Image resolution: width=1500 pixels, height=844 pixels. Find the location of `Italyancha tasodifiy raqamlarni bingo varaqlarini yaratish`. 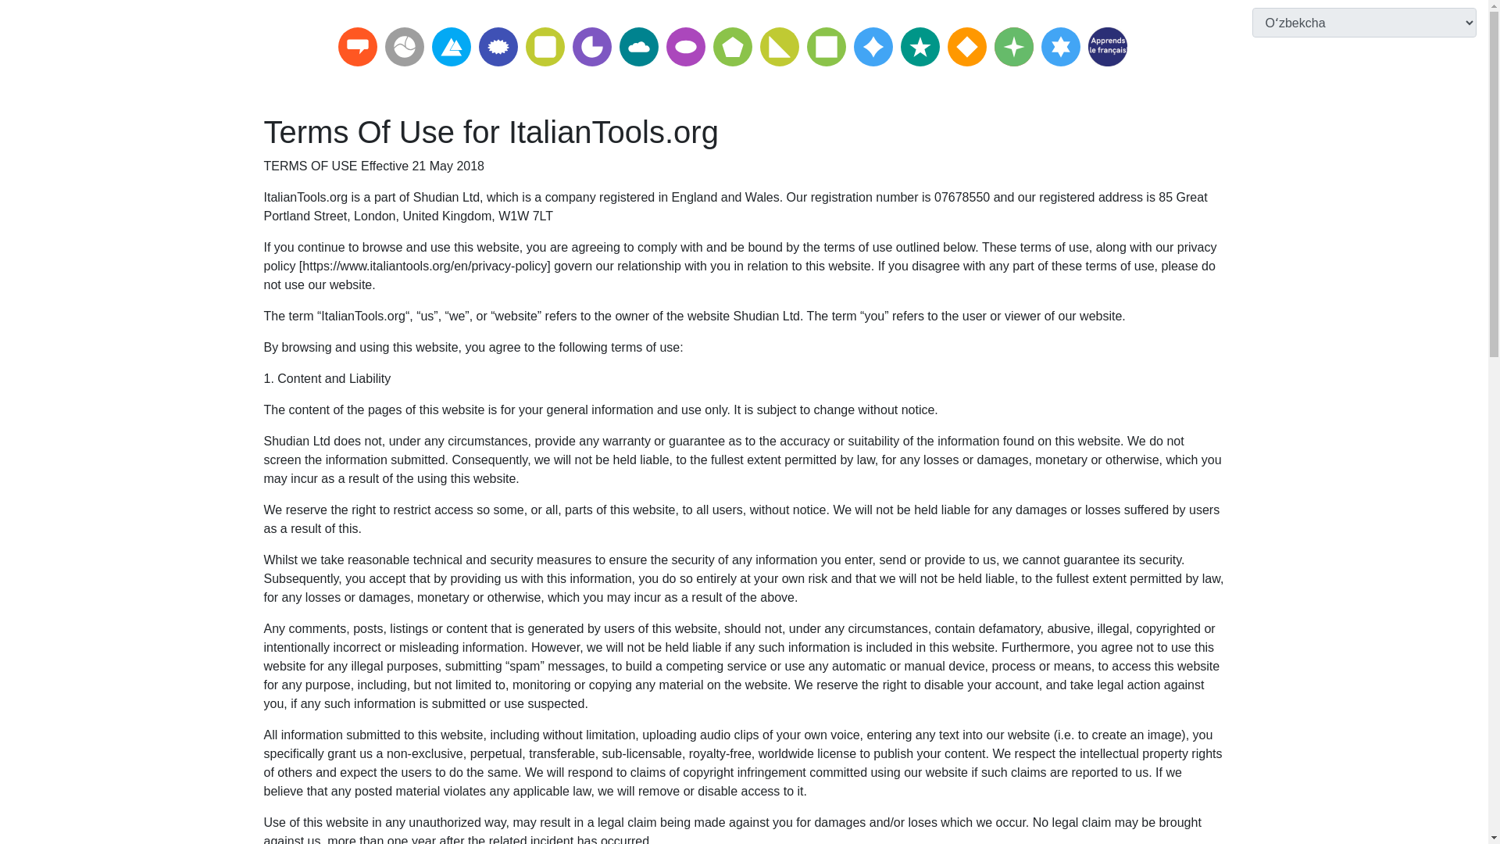

Italyancha tasodifiy raqamlarni bingo varaqlarini yaratish is located at coordinates (1012, 47).